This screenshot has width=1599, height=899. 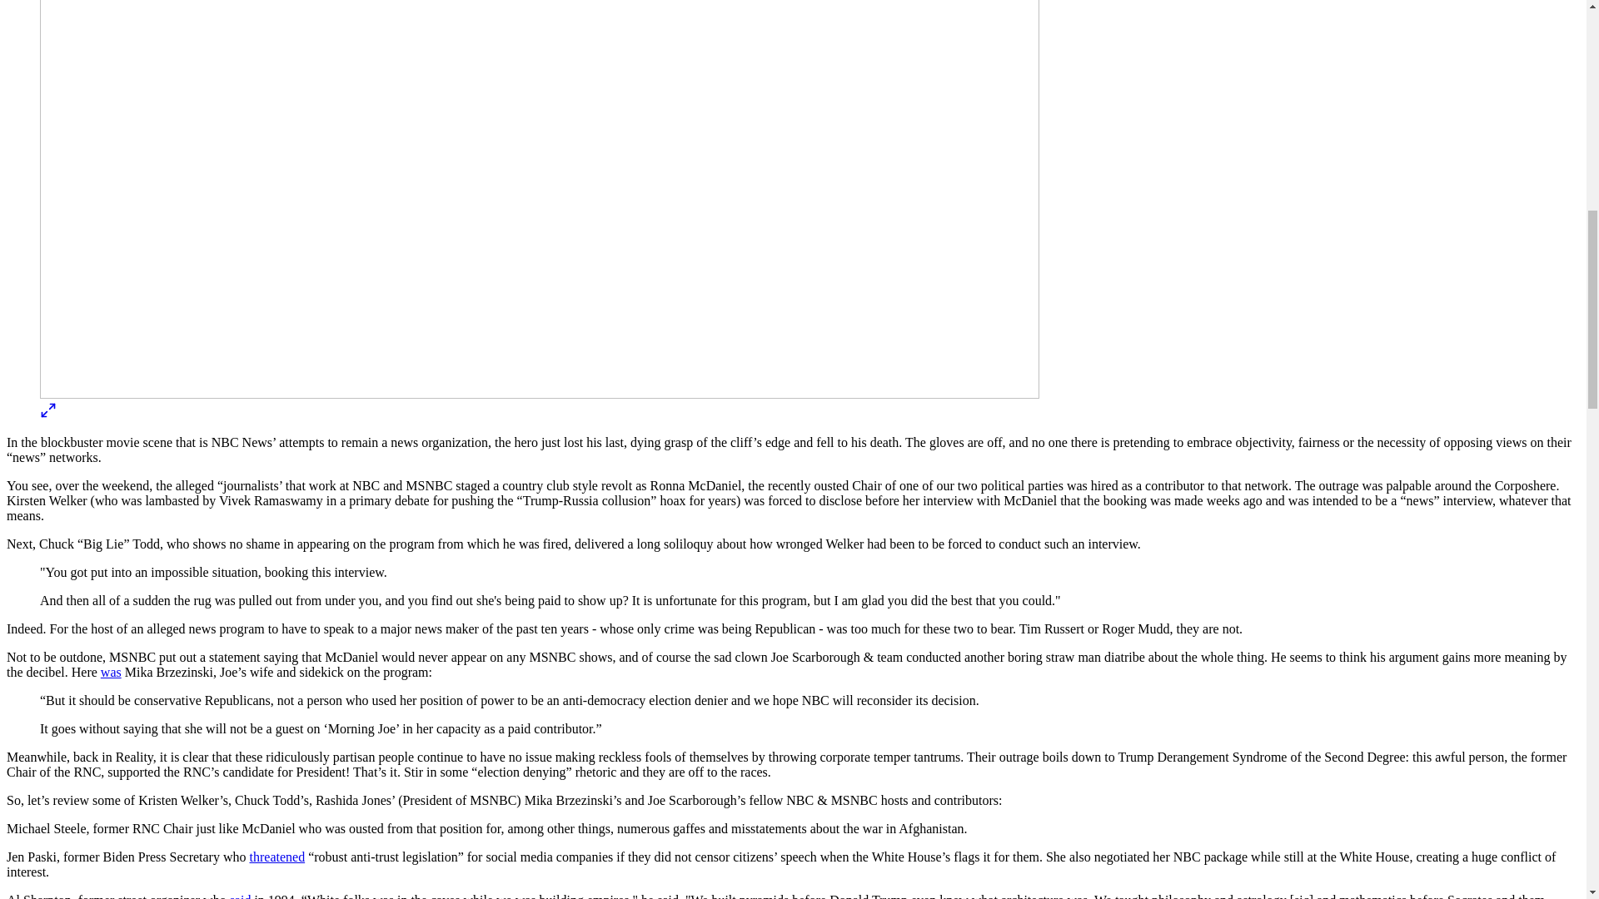 I want to click on said, so click(x=240, y=896).